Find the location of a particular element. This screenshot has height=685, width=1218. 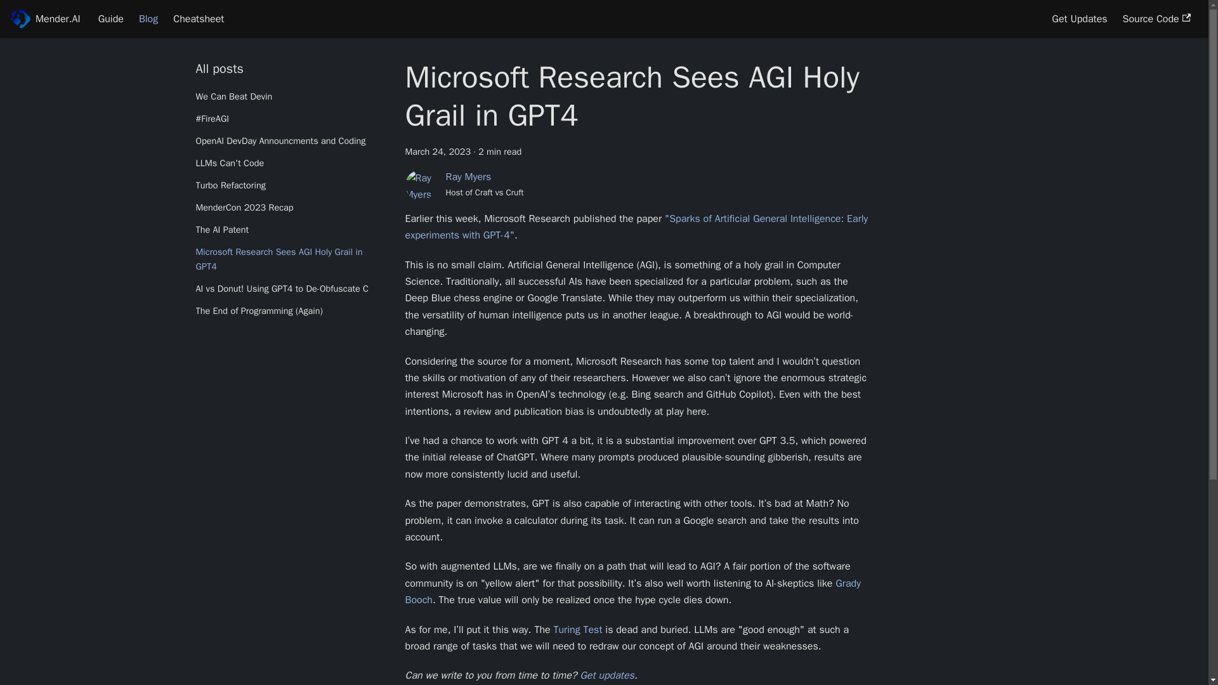

Ray Myers is located at coordinates (468, 176).